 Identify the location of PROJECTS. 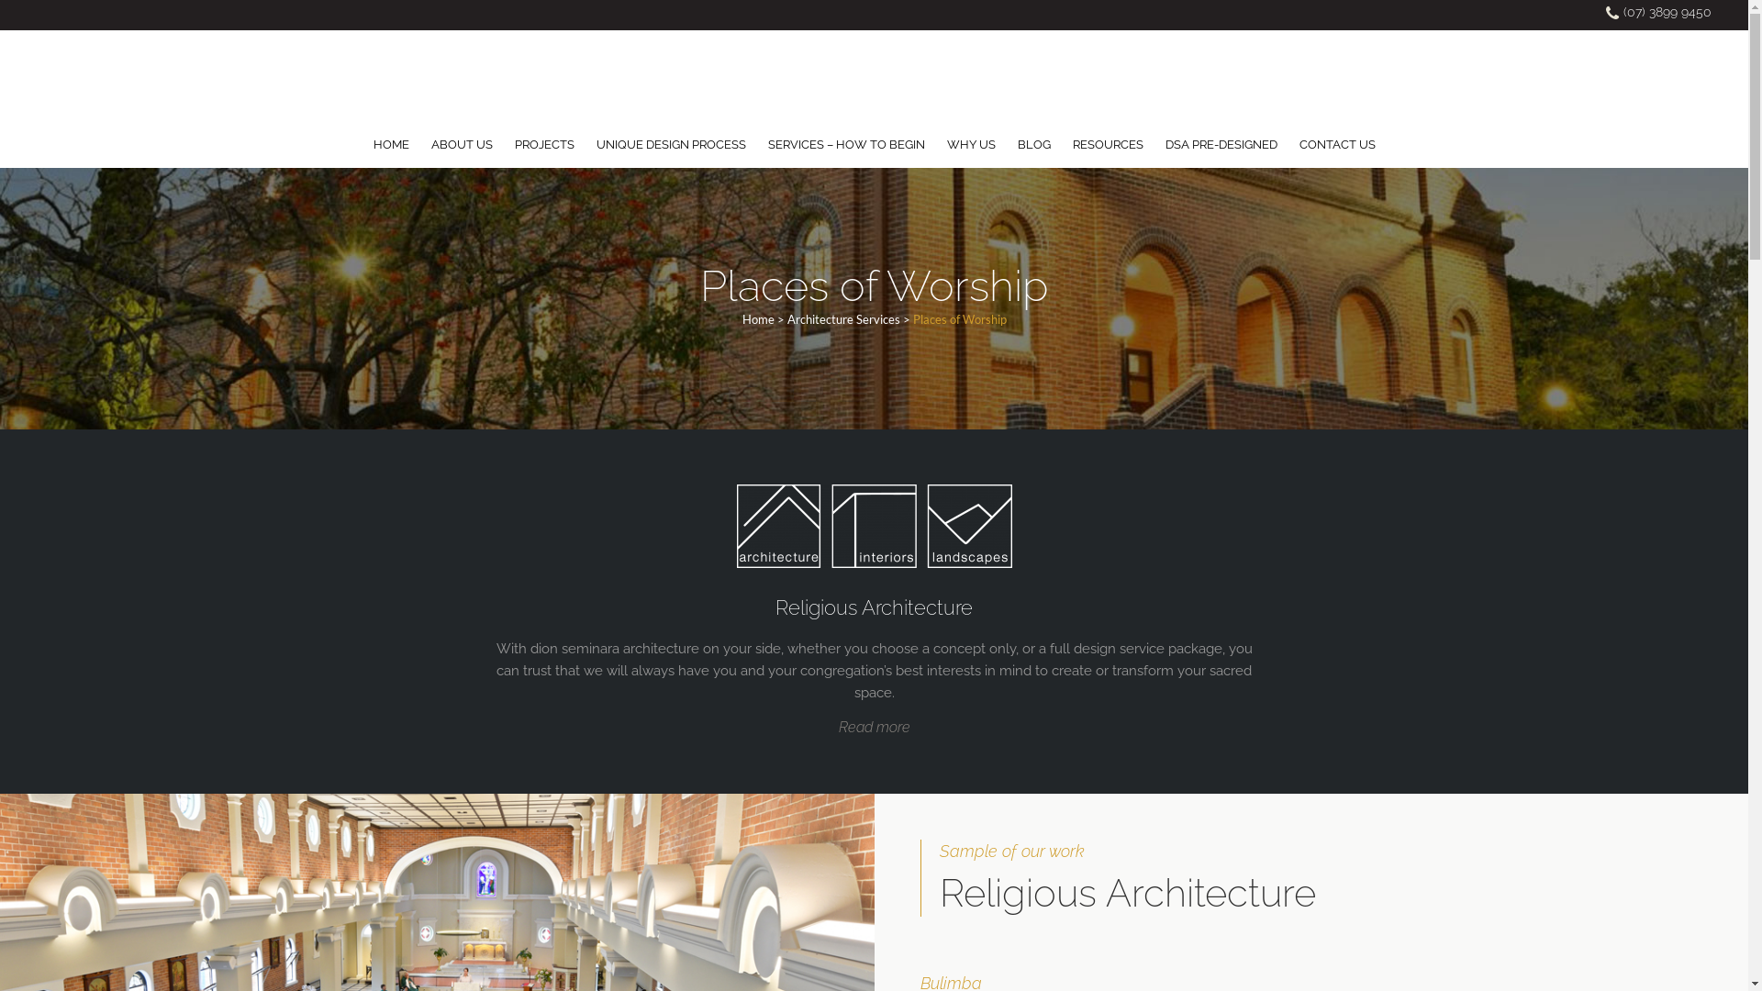
(543, 145).